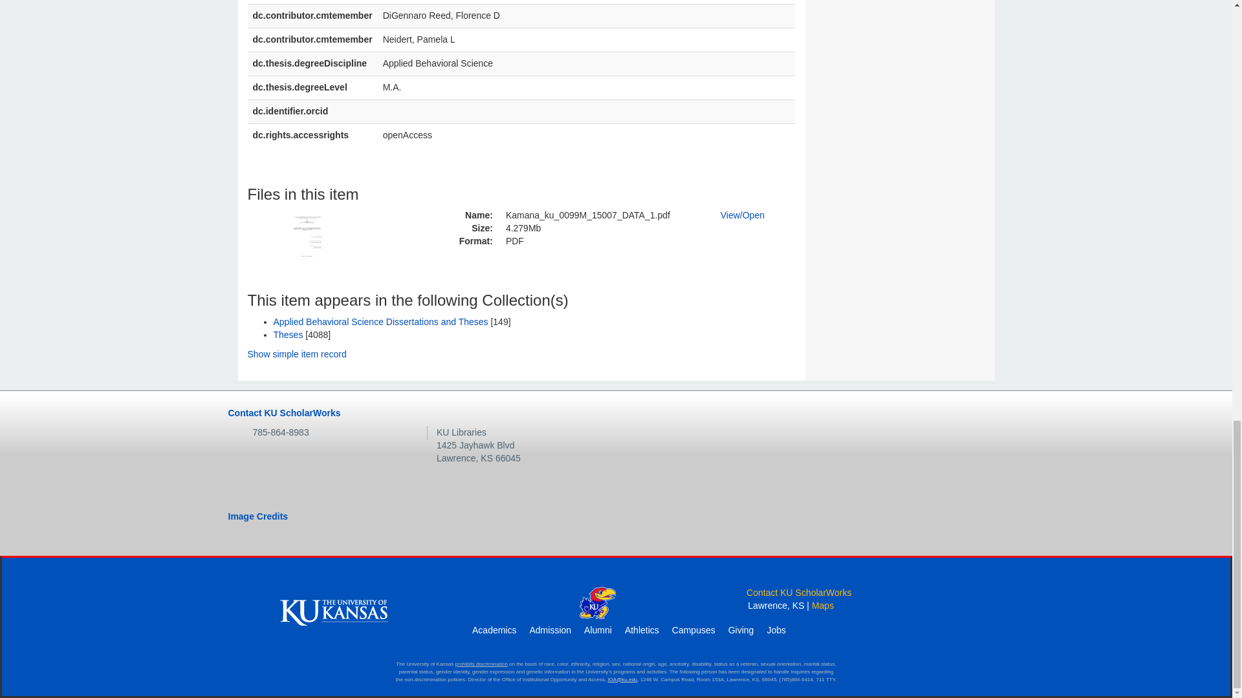 The width and height of the screenshot is (1242, 698). Describe the element at coordinates (334, 611) in the screenshot. I see `The University of Kansas` at that location.